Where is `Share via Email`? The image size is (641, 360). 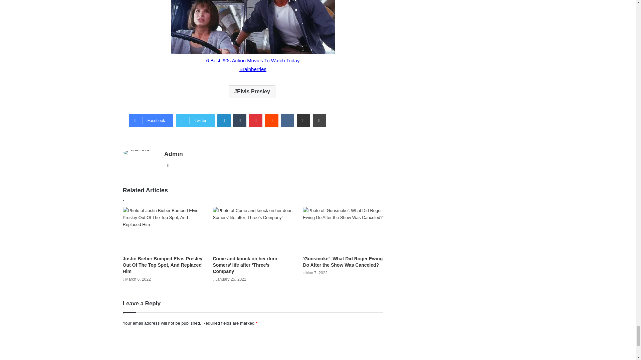 Share via Email is located at coordinates (303, 121).